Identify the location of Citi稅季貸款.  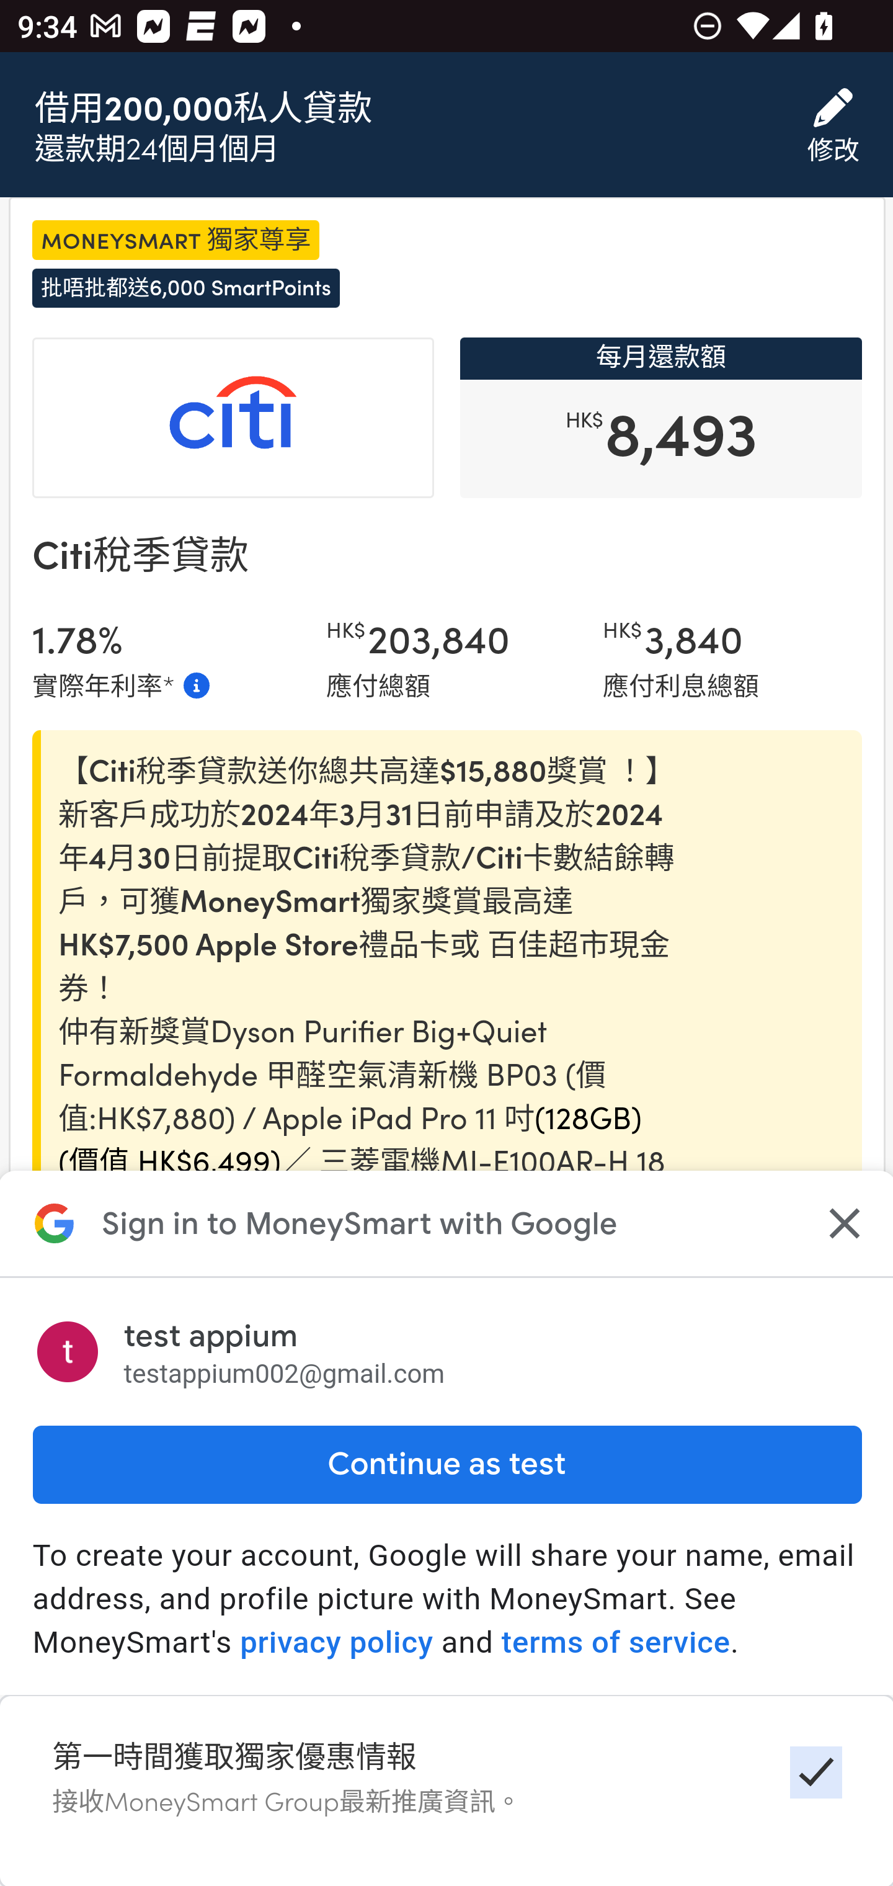
(139, 555).